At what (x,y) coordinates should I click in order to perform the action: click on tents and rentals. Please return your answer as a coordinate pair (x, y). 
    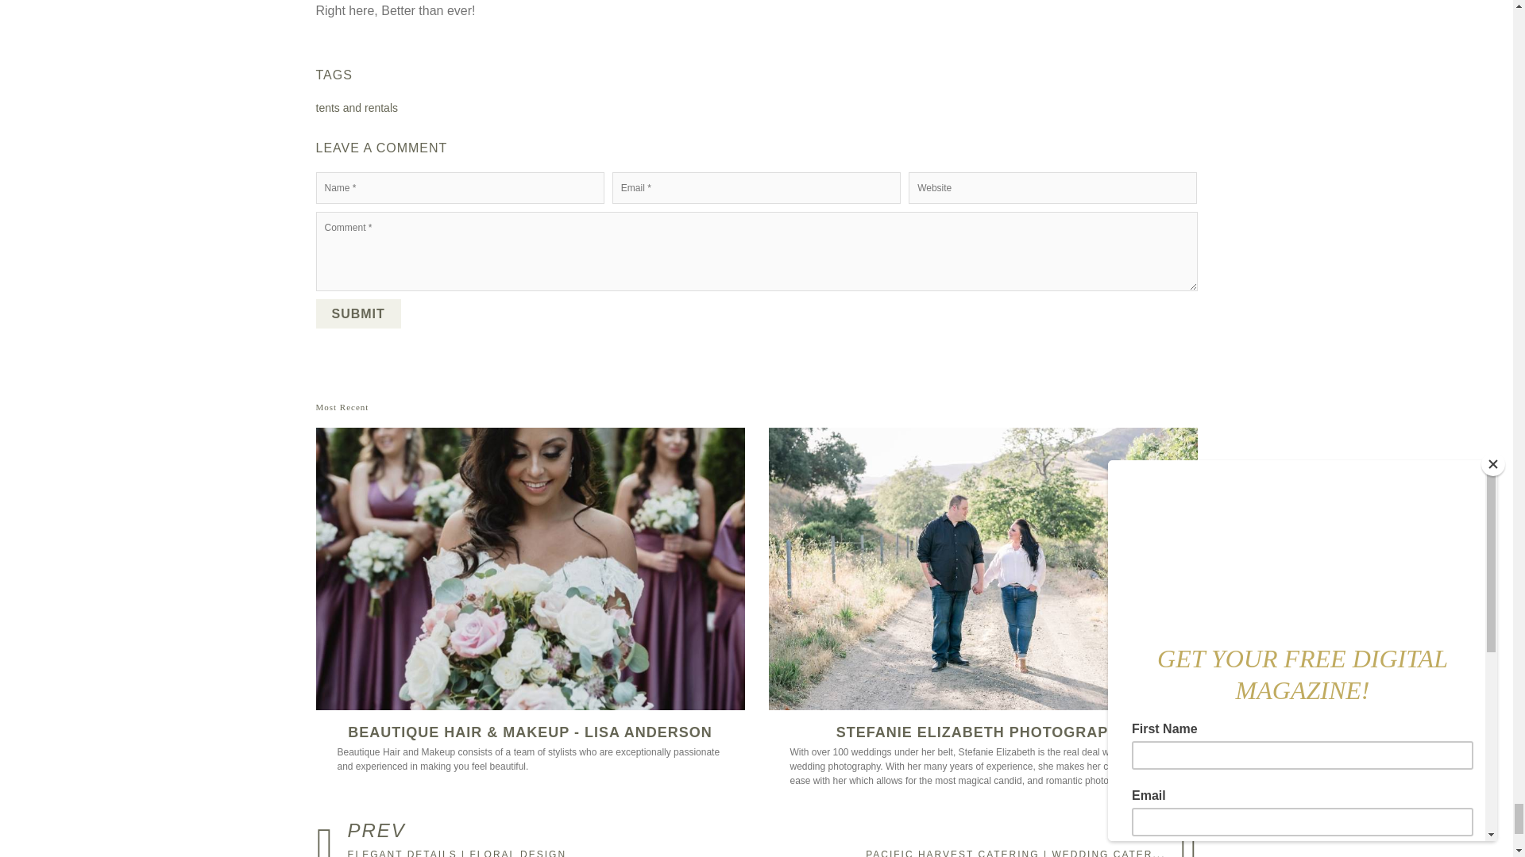
    Looking at the image, I should click on (357, 108).